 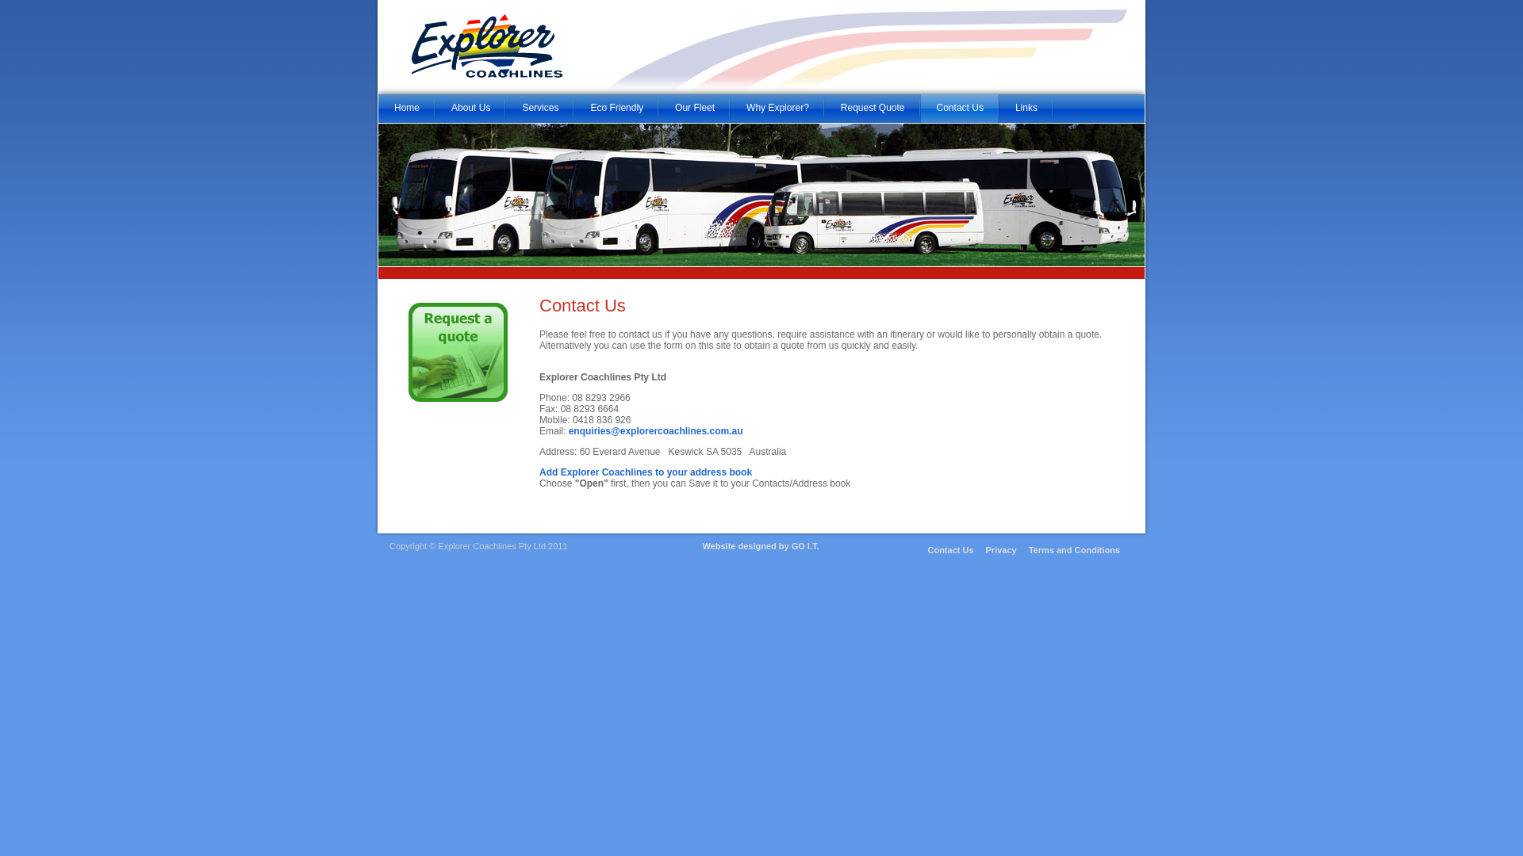 What do you see at coordinates (950, 550) in the screenshot?
I see `Contact Us` at bounding box center [950, 550].